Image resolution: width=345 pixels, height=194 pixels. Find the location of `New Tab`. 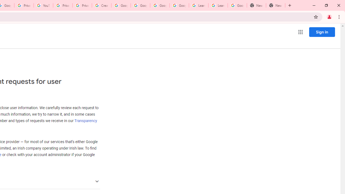

New Tab is located at coordinates (275, 5).